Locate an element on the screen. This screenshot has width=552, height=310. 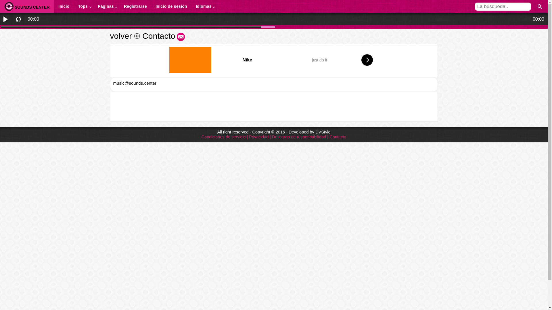
Condiciones de servicio is located at coordinates (224, 137).